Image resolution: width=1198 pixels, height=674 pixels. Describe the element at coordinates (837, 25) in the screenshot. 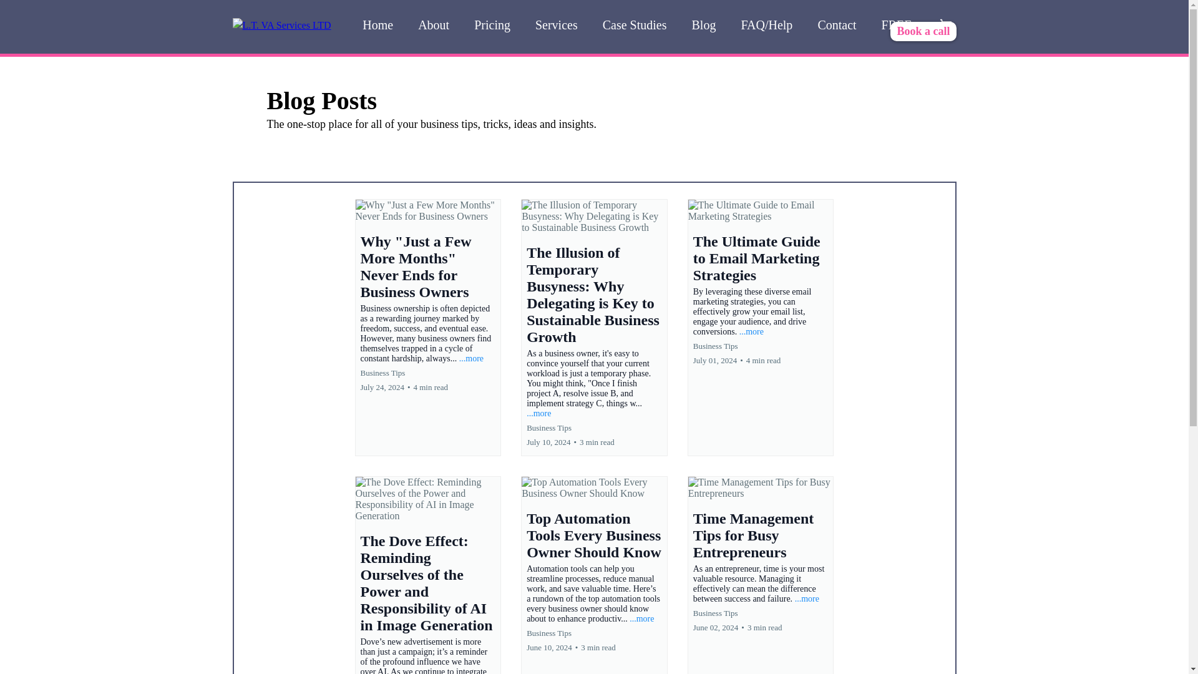

I see `Contact` at that location.